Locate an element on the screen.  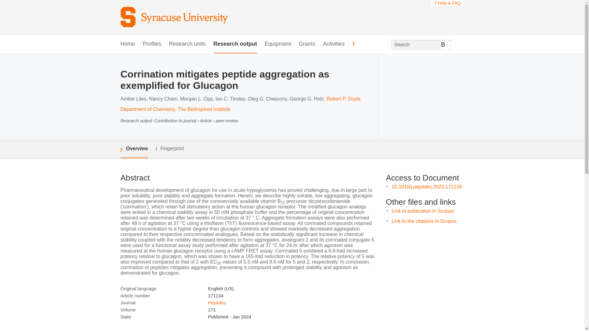
Overview is located at coordinates (134, 149).